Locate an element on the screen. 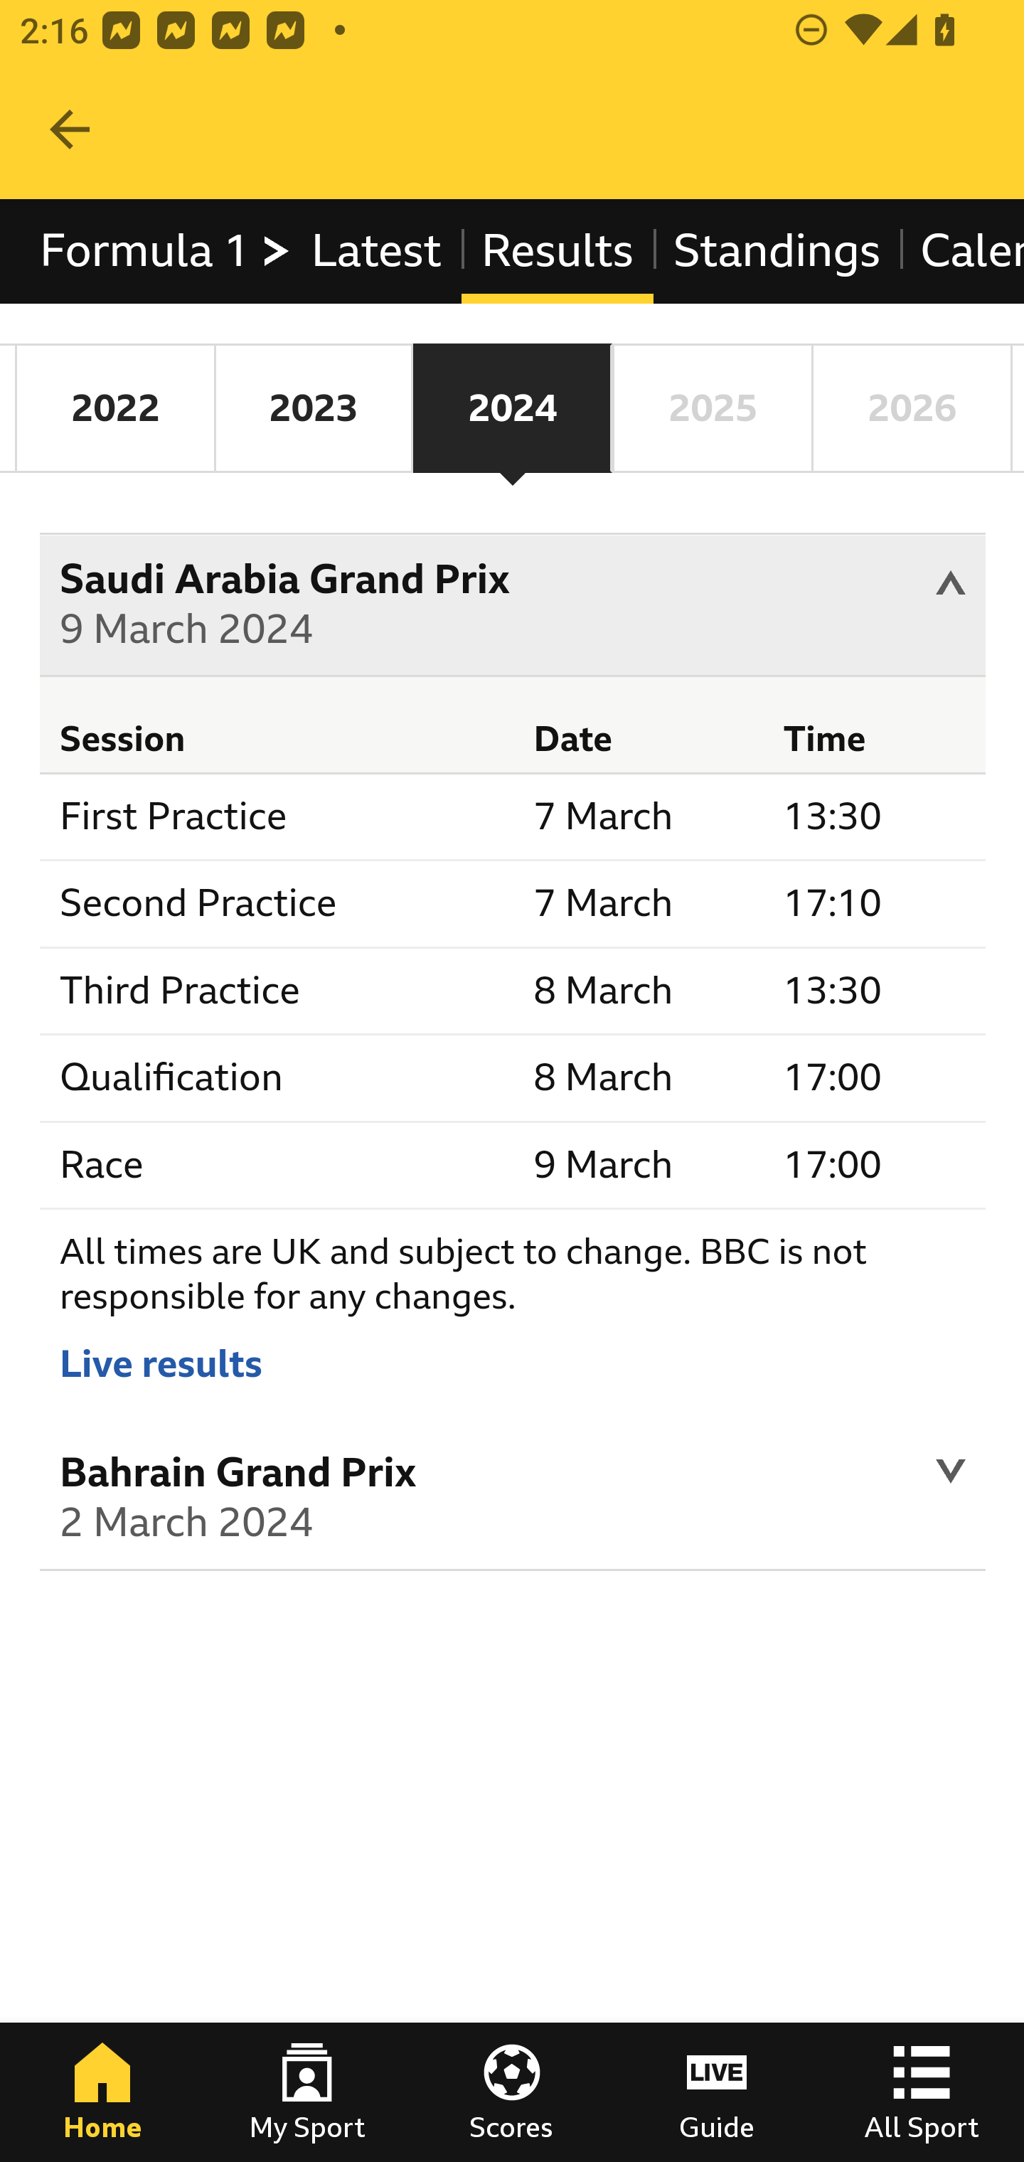 Image resolution: width=1024 pixels, height=2162 pixels. Navigate up is located at coordinates (70, 129).